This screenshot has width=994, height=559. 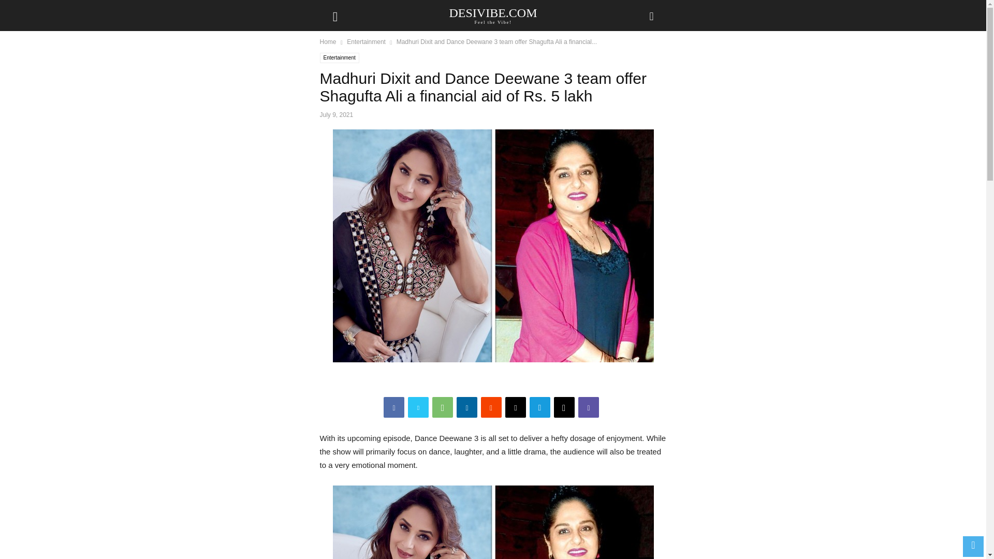 I want to click on View all posts in Entertainment, so click(x=366, y=41).